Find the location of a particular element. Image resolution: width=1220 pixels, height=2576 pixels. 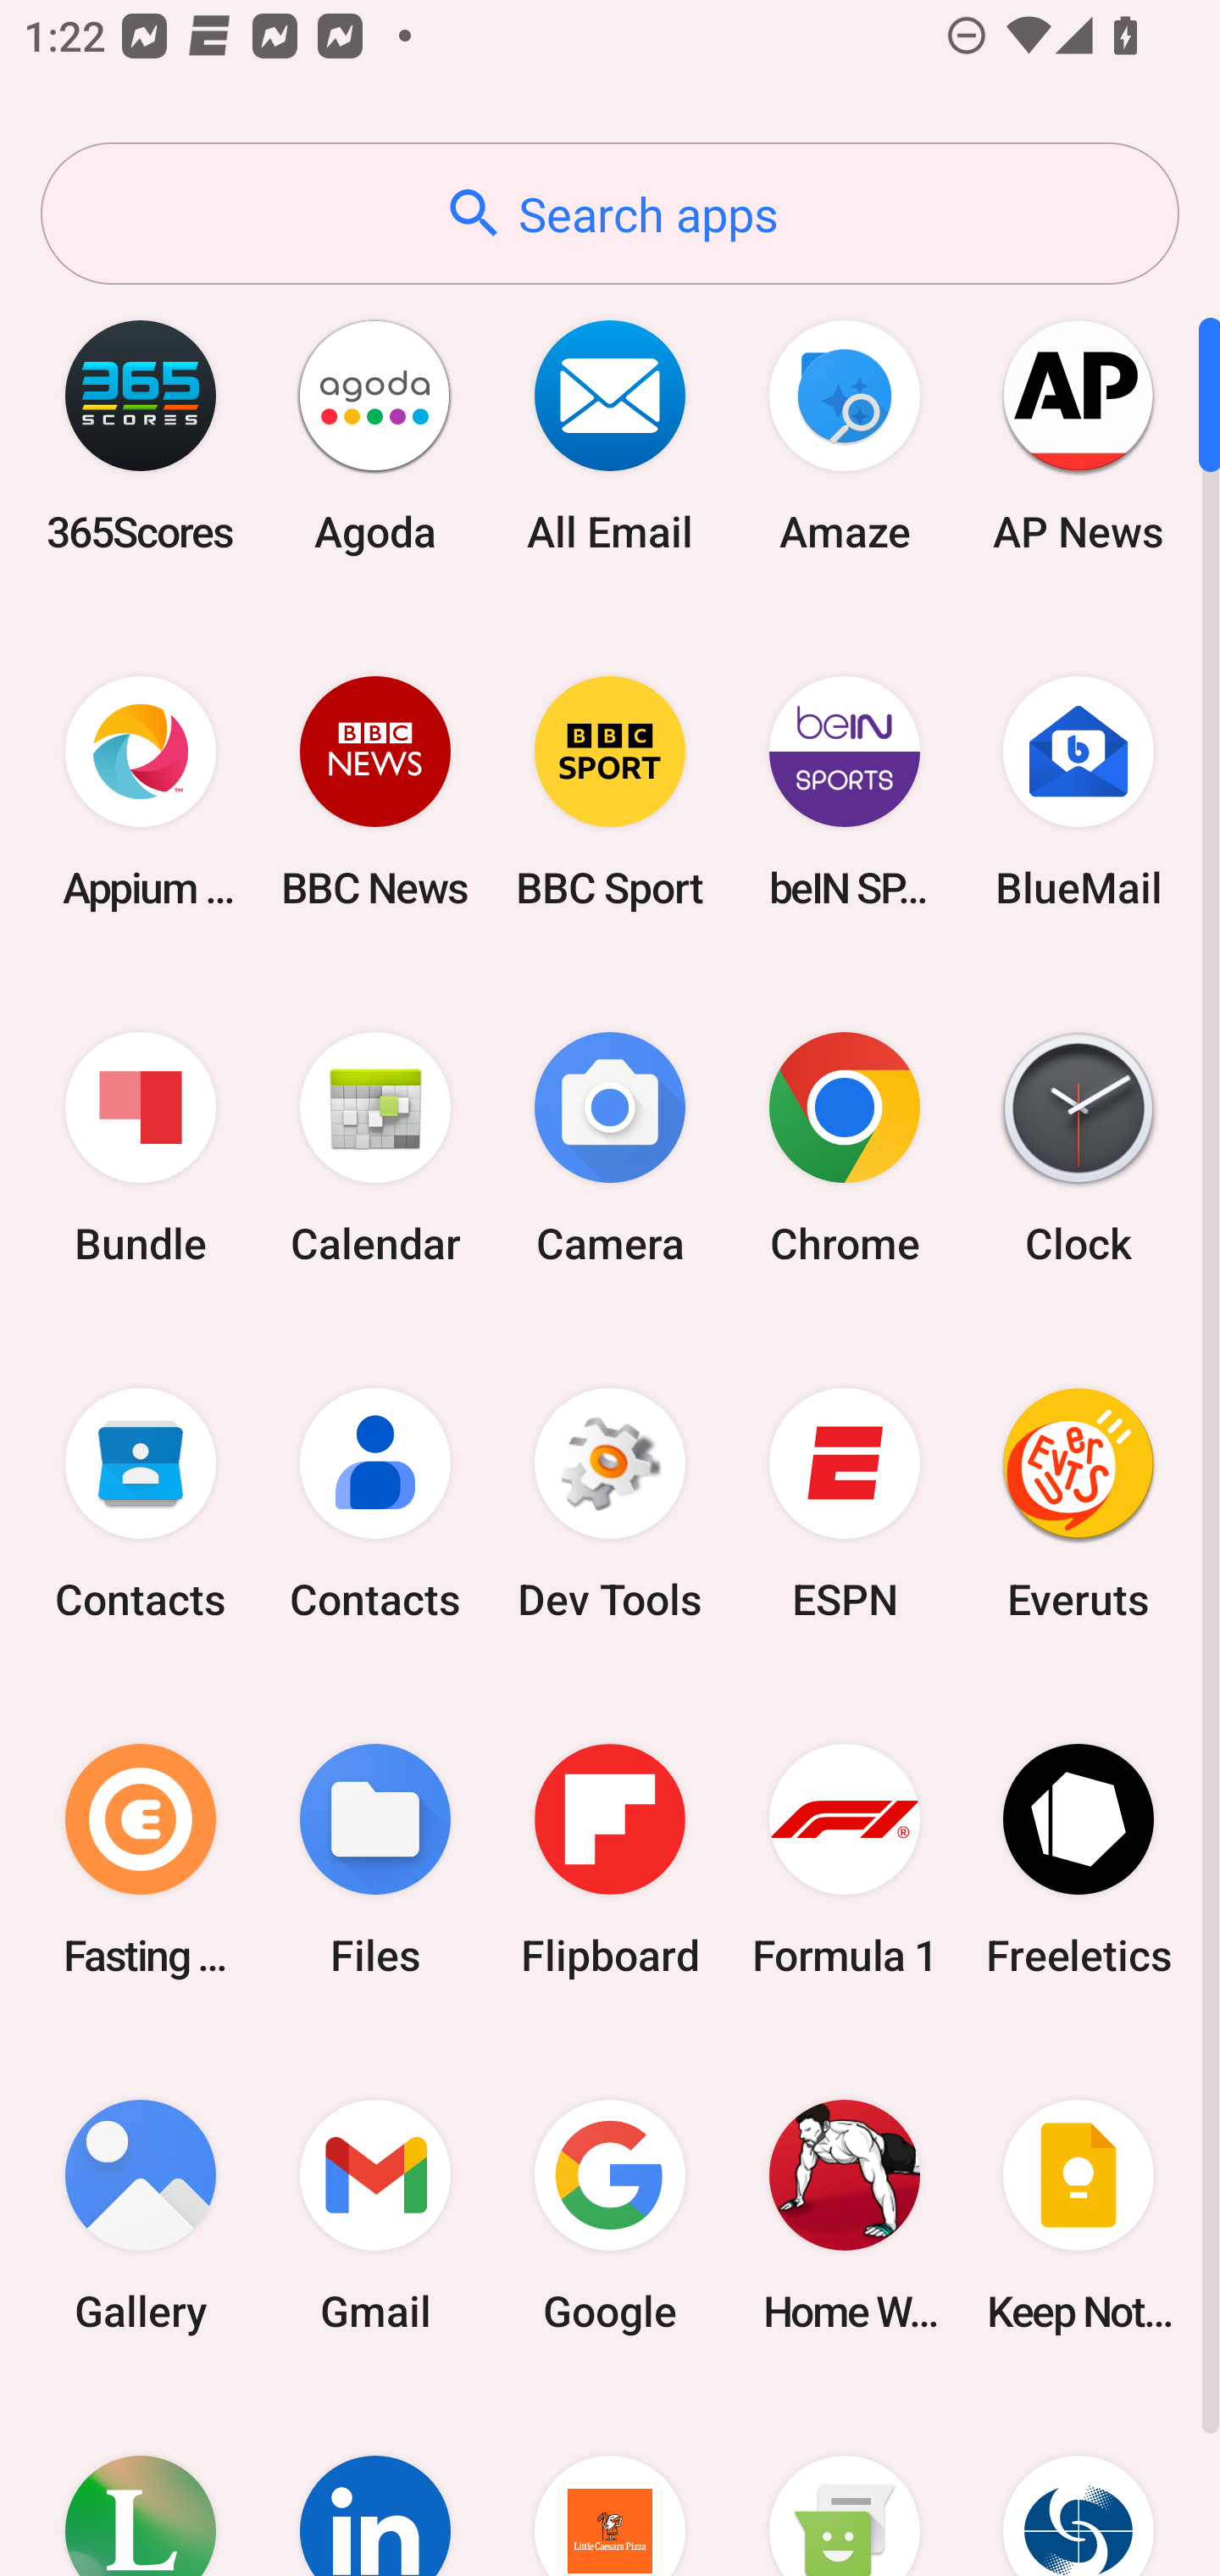

Agoda is located at coordinates (375, 436).